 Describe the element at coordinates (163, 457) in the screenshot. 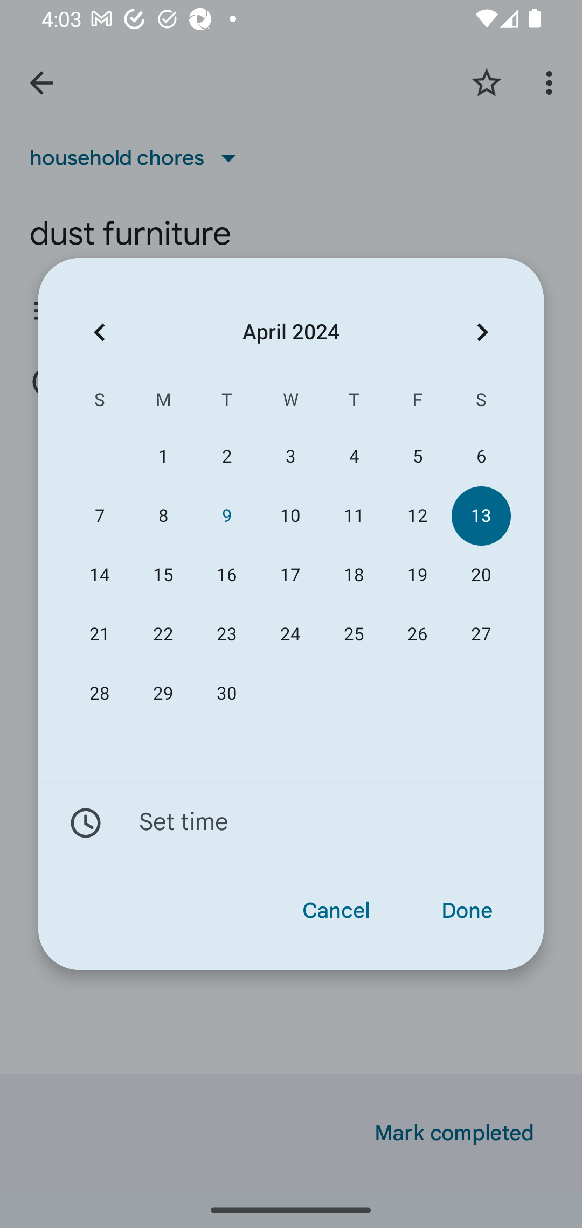

I see `1 01 April 2024` at that location.